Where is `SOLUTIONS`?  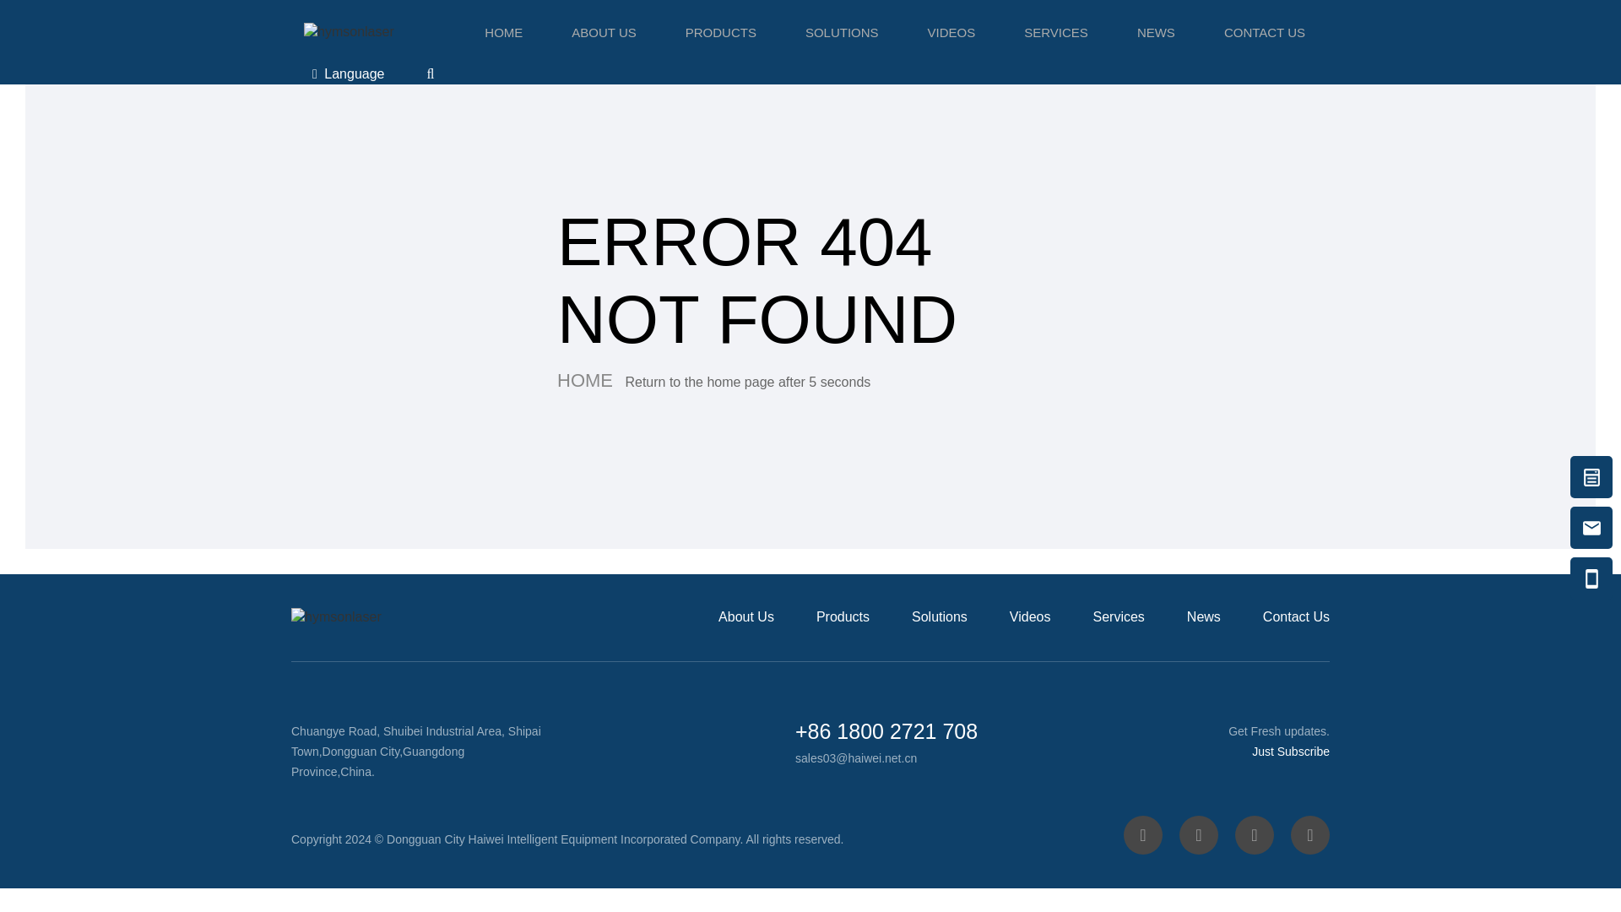
SOLUTIONS is located at coordinates (842, 32).